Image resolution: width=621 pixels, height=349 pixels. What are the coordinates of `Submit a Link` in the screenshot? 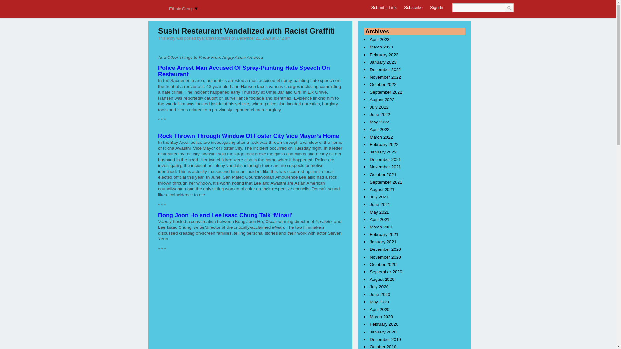 It's located at (384, 8).